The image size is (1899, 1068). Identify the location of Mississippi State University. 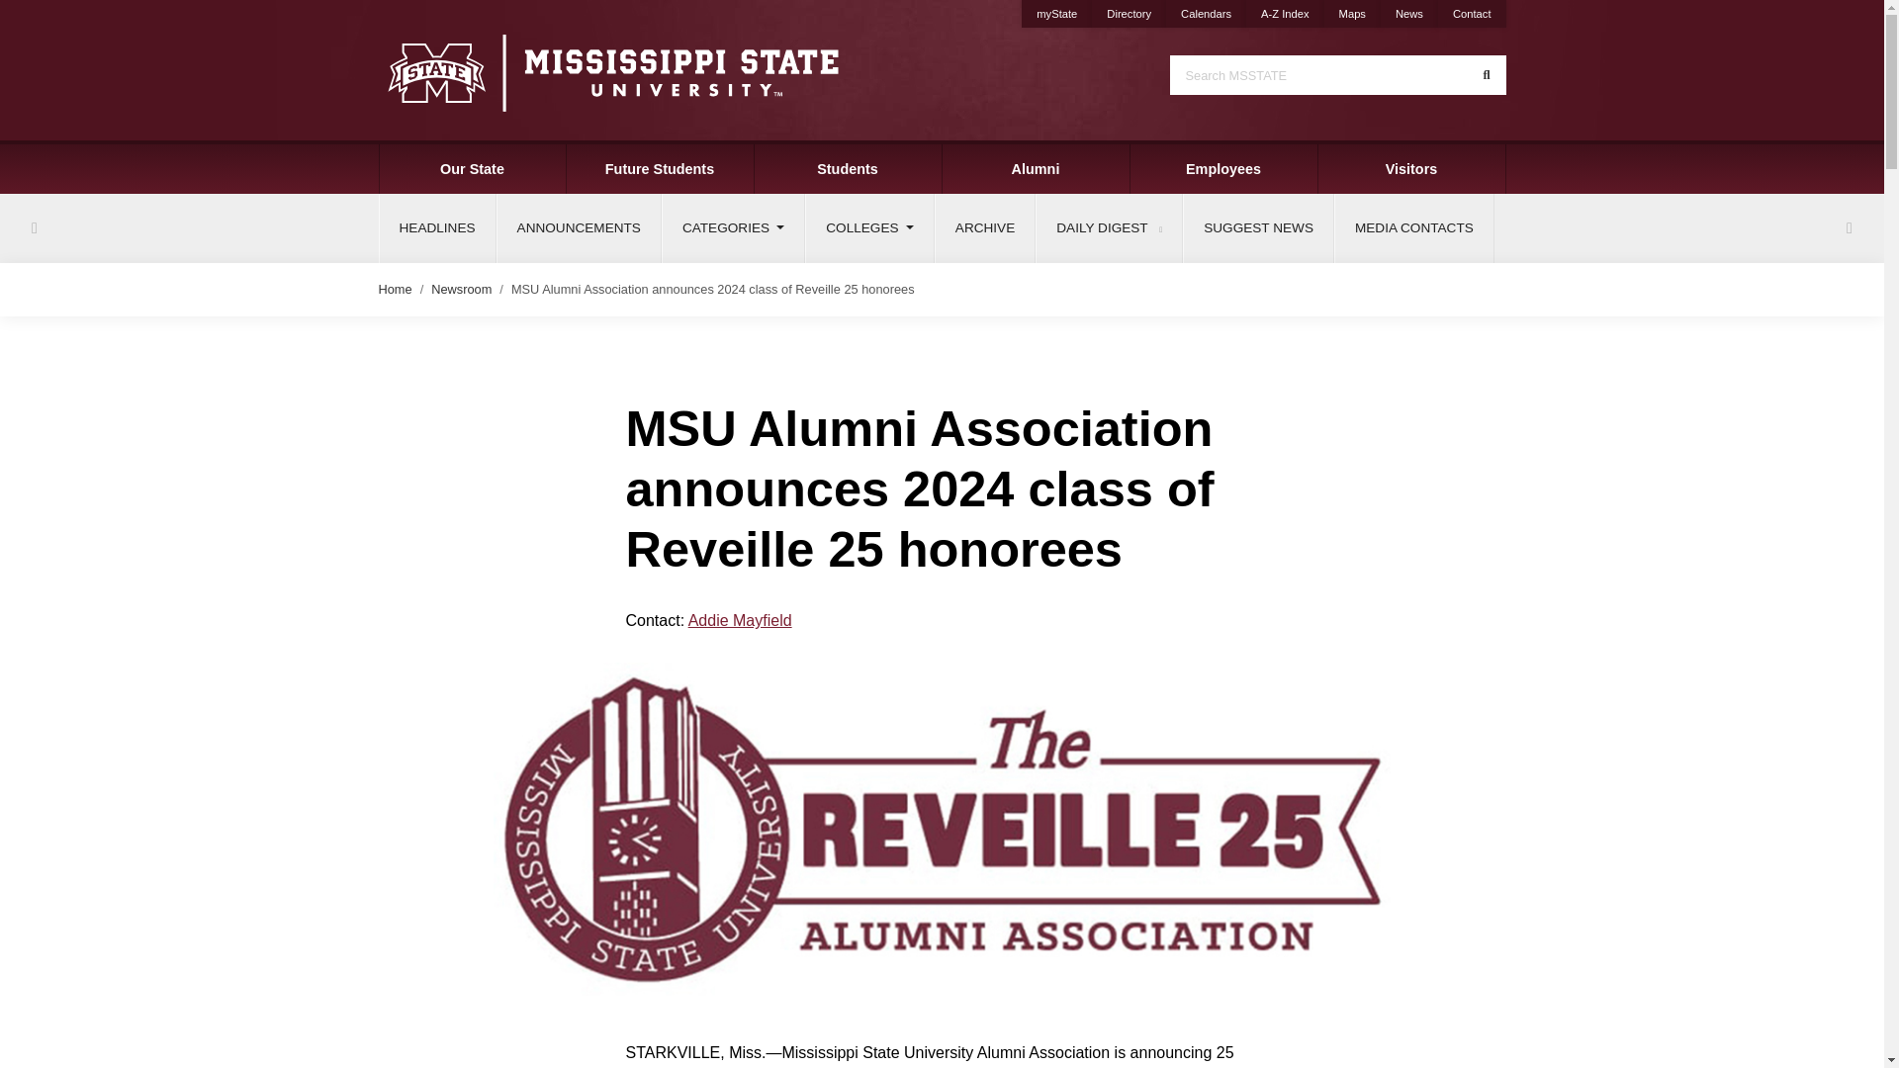
(611, 71).